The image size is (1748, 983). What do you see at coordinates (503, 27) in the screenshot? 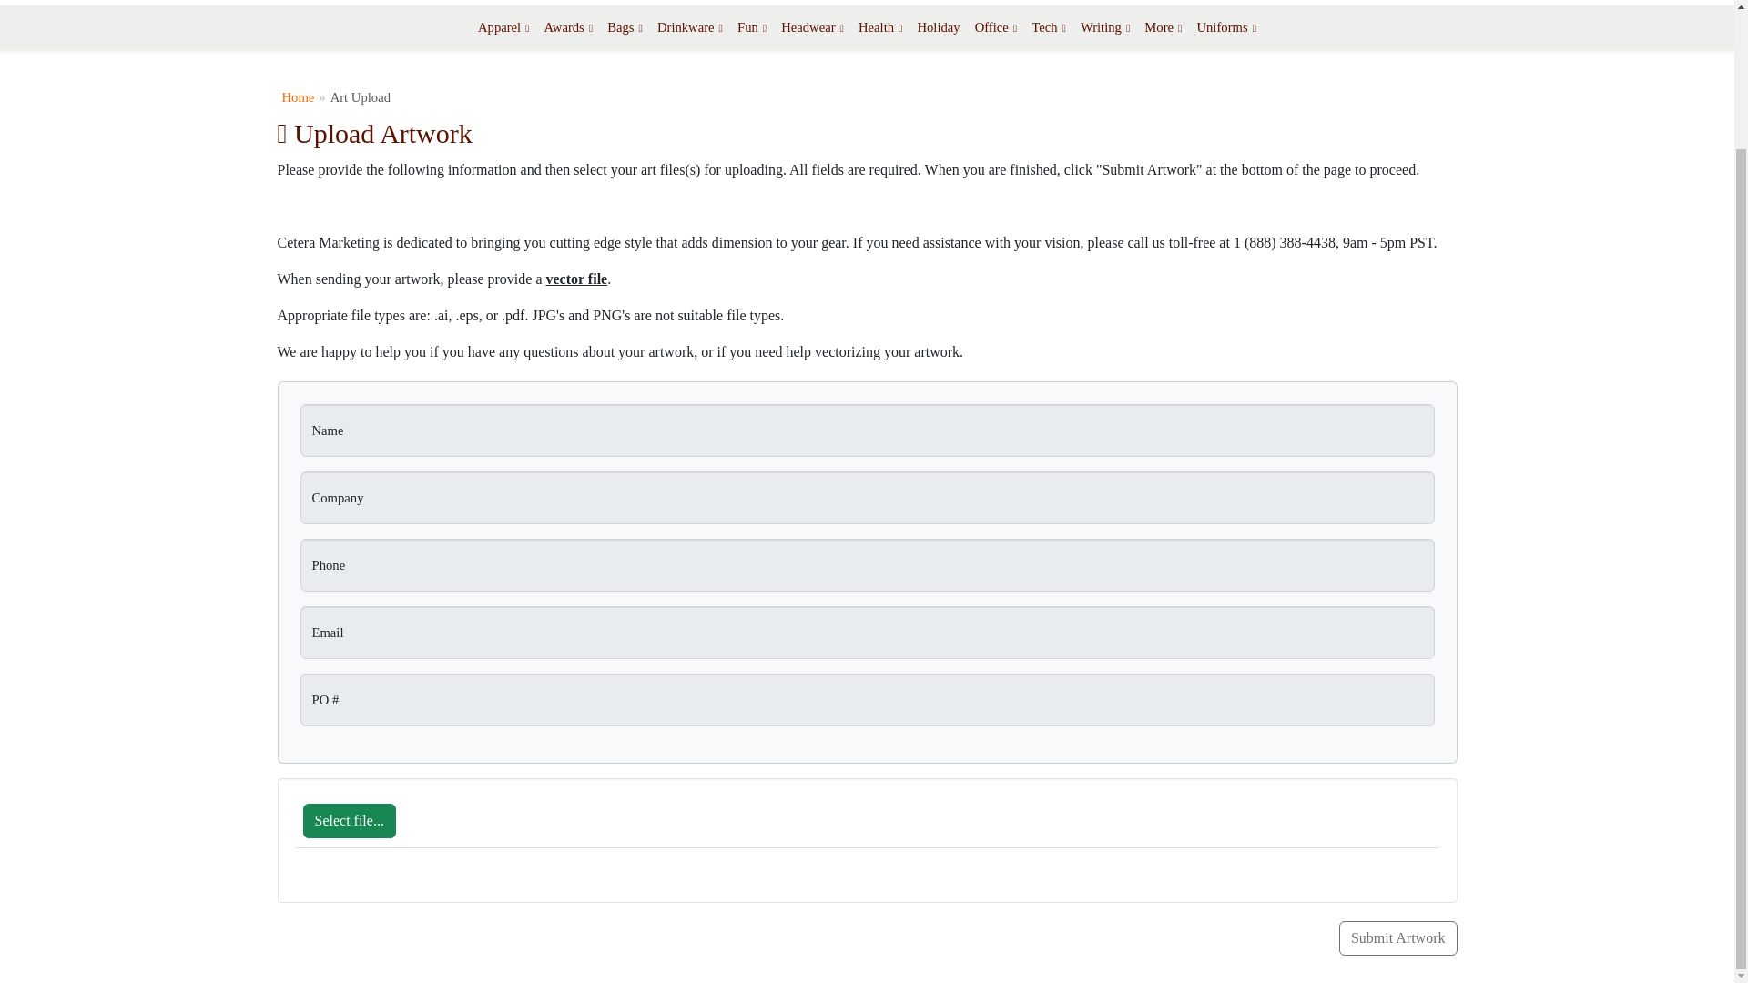
I see `Apparel` at bounding box center [503, 27].